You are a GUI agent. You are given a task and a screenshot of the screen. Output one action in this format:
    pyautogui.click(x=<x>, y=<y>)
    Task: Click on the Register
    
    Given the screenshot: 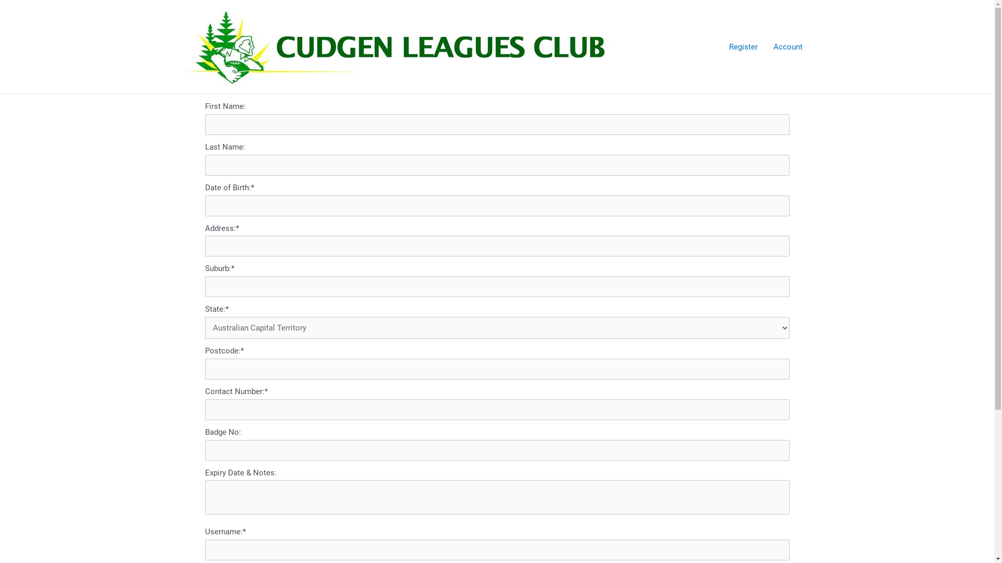 What is the action you would take?
    pyautogui.click(x=743, y=47)
    